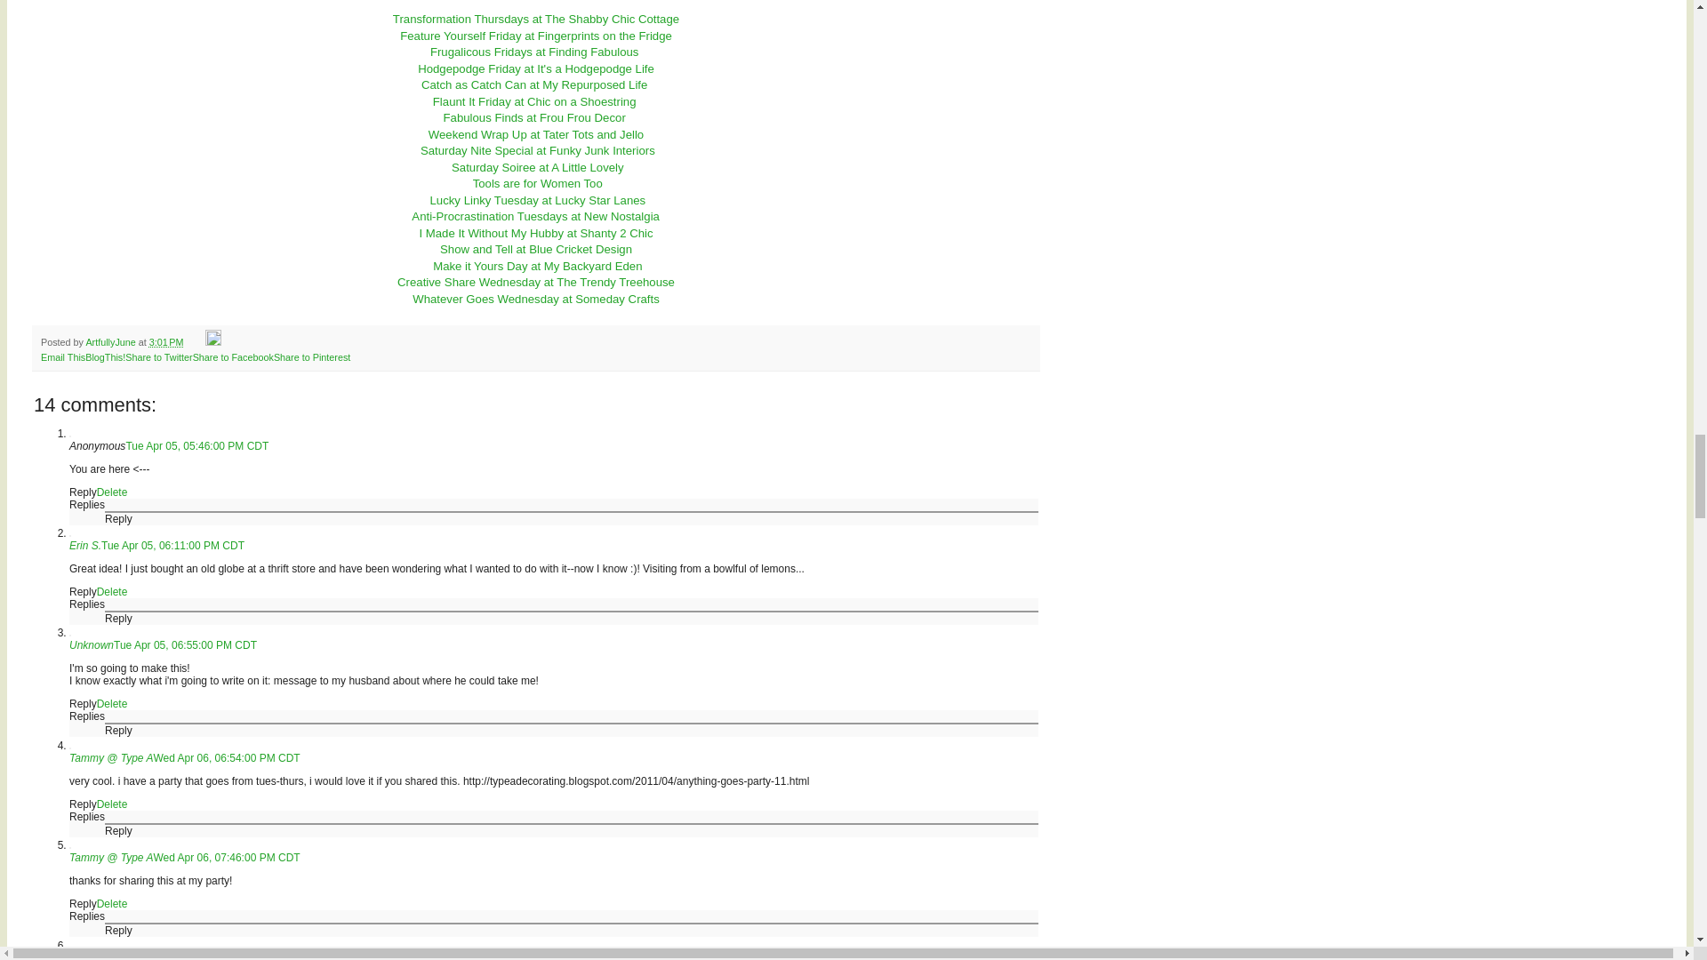  I want to click on Weekend Wrap Up at Tater Tots and Jello, so click(535, 133).